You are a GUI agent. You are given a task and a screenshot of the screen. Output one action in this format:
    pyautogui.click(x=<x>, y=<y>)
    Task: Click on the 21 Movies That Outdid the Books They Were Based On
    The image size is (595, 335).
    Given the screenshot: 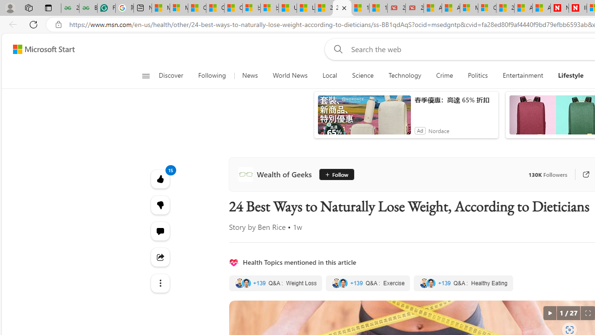 What is the action you would take?
    pyautogui.click(x=415, y=8)
    